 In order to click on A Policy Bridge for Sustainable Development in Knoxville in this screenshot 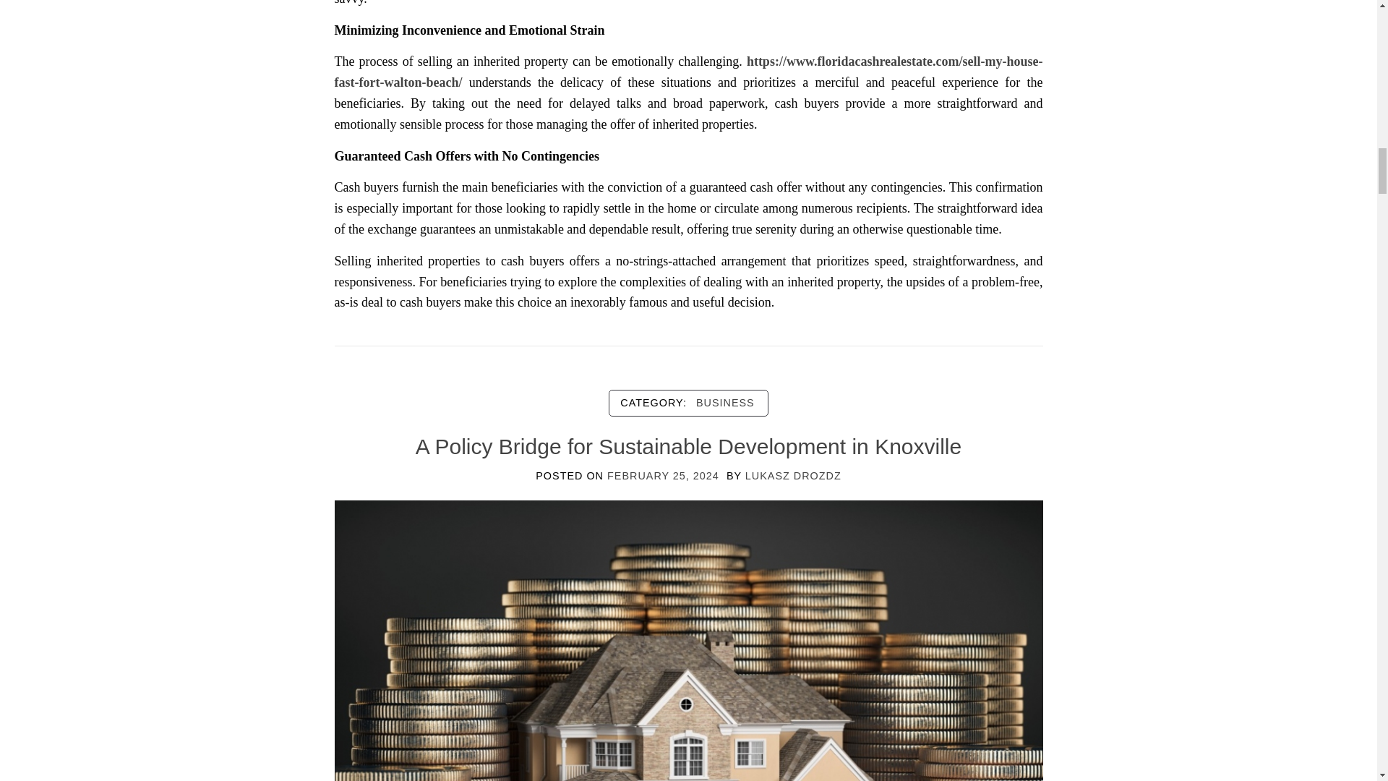, I will do `click(688, 699)`.